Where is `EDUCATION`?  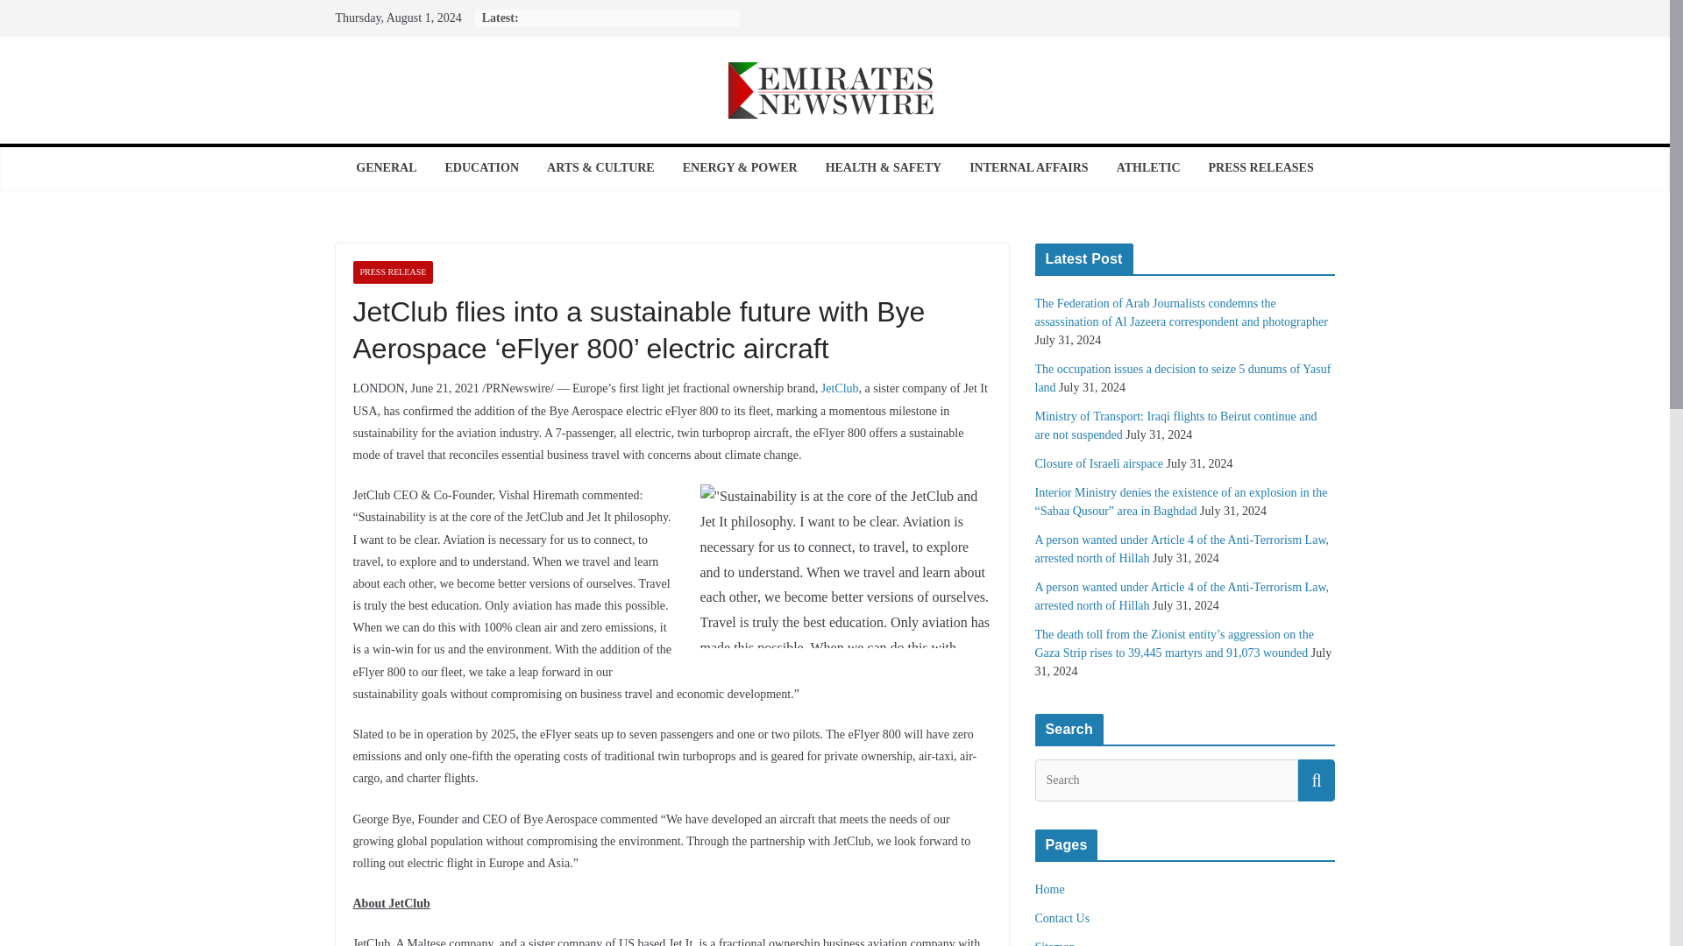
EDUCATION is located at coordinates (480, 169).